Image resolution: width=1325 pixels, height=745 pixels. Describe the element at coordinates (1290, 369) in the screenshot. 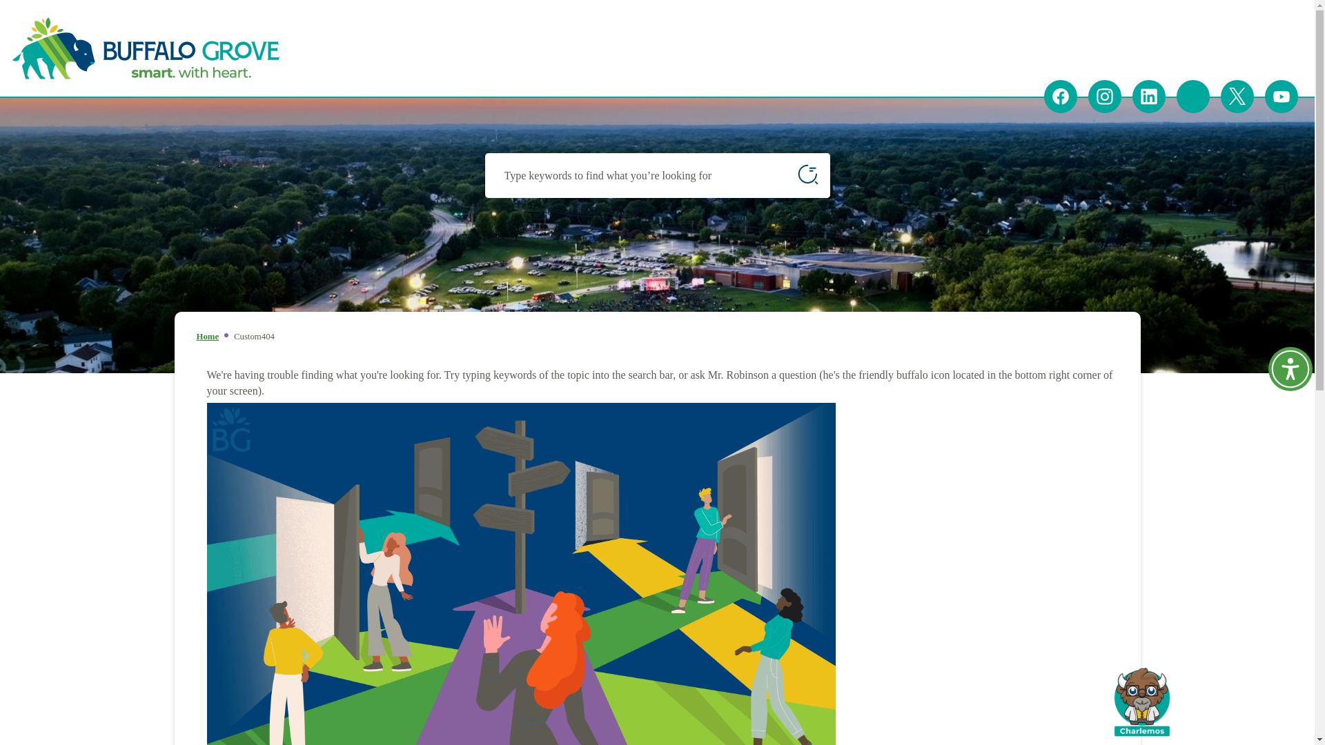

I see `Accessibility Menu` at that location.